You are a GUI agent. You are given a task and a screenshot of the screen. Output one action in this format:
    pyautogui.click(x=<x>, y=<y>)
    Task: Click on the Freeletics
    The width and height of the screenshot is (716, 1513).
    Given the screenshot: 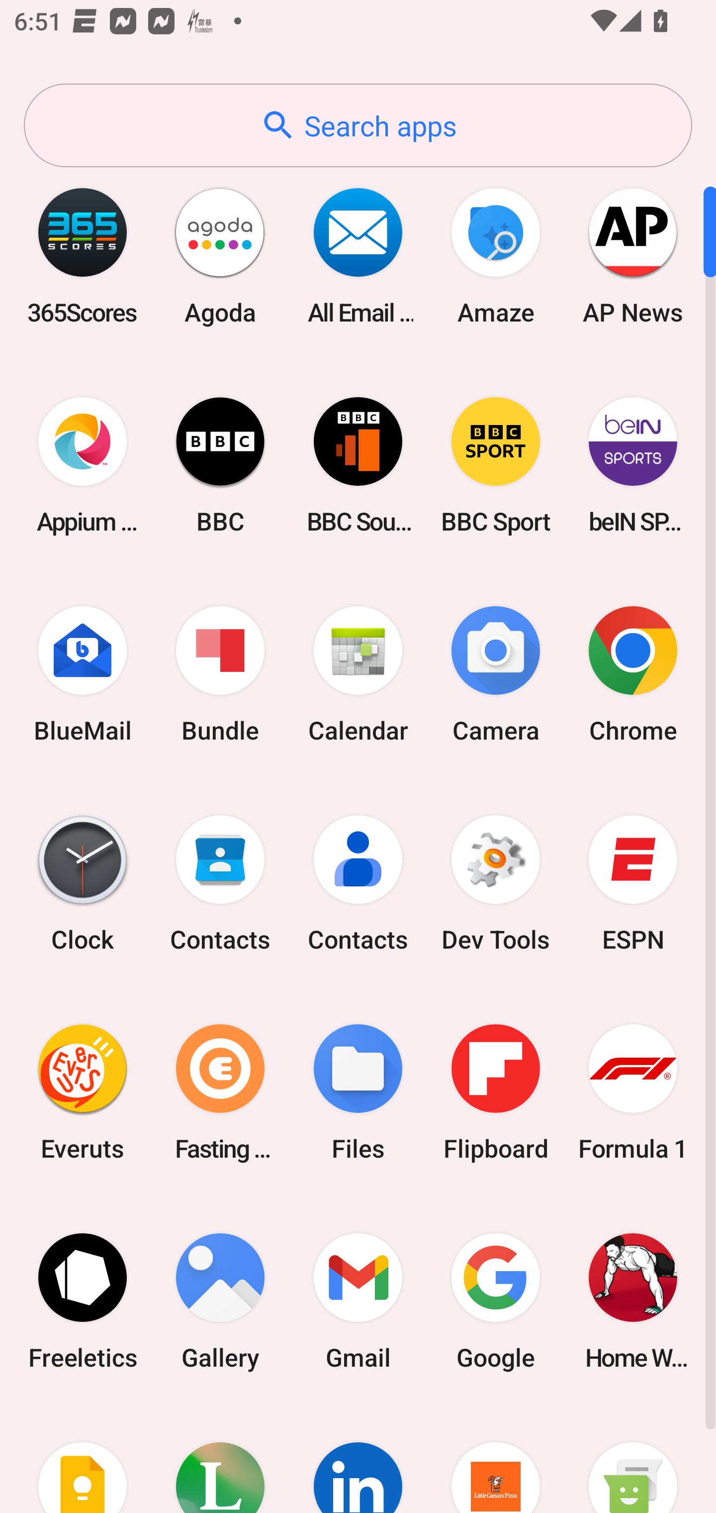 What is the action you would take?
    pyautogui.click(x=83, y=1301)
    